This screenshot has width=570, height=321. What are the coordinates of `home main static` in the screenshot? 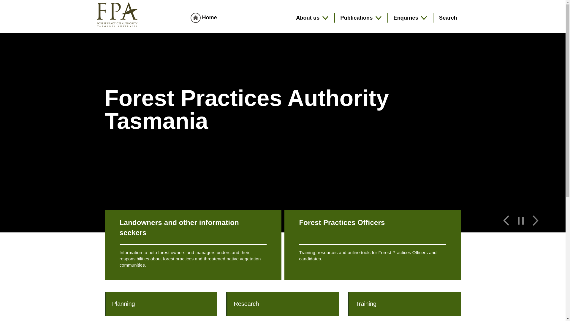 It's located at (195, 18).